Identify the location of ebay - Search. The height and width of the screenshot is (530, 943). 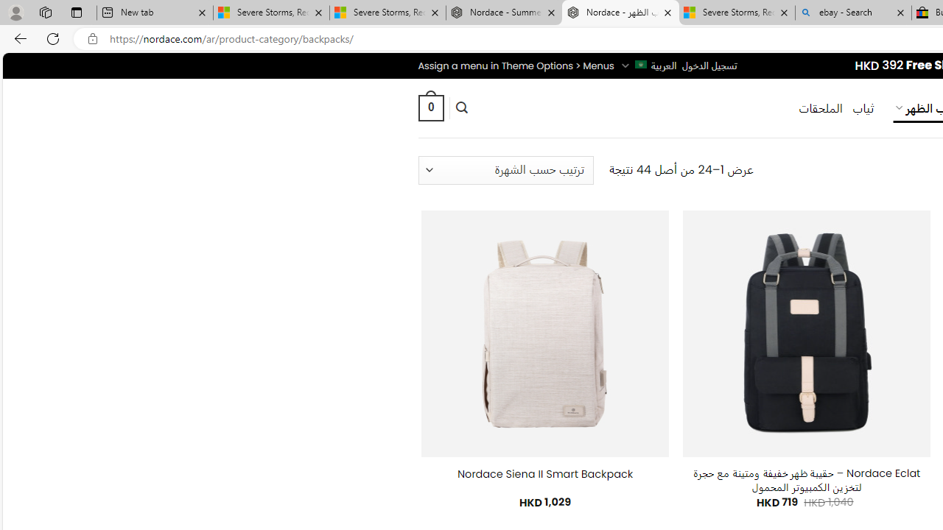
(853, 13).